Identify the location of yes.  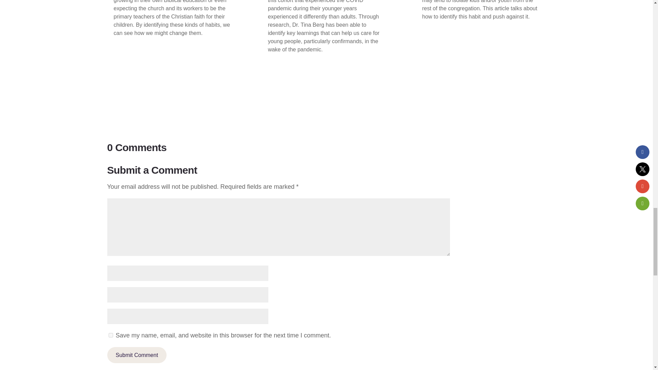
(110, 335).